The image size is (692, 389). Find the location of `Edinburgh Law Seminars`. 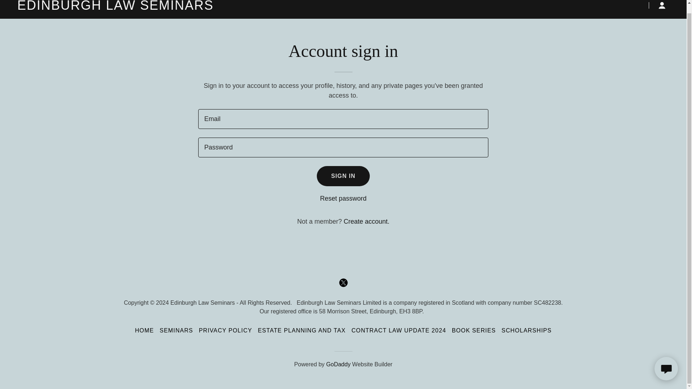

Edinburgh Law Seminars is located at coordinates (131, 7).